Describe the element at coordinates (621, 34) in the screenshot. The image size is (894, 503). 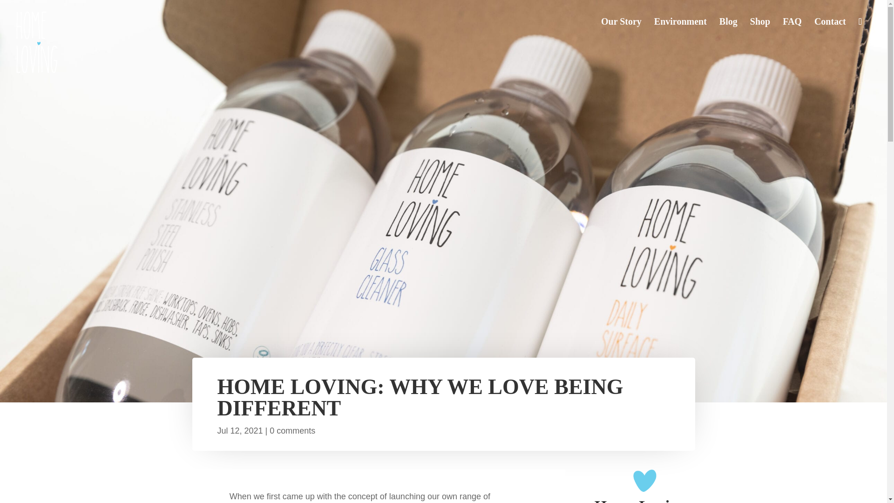
I see `Our Story` at that location.